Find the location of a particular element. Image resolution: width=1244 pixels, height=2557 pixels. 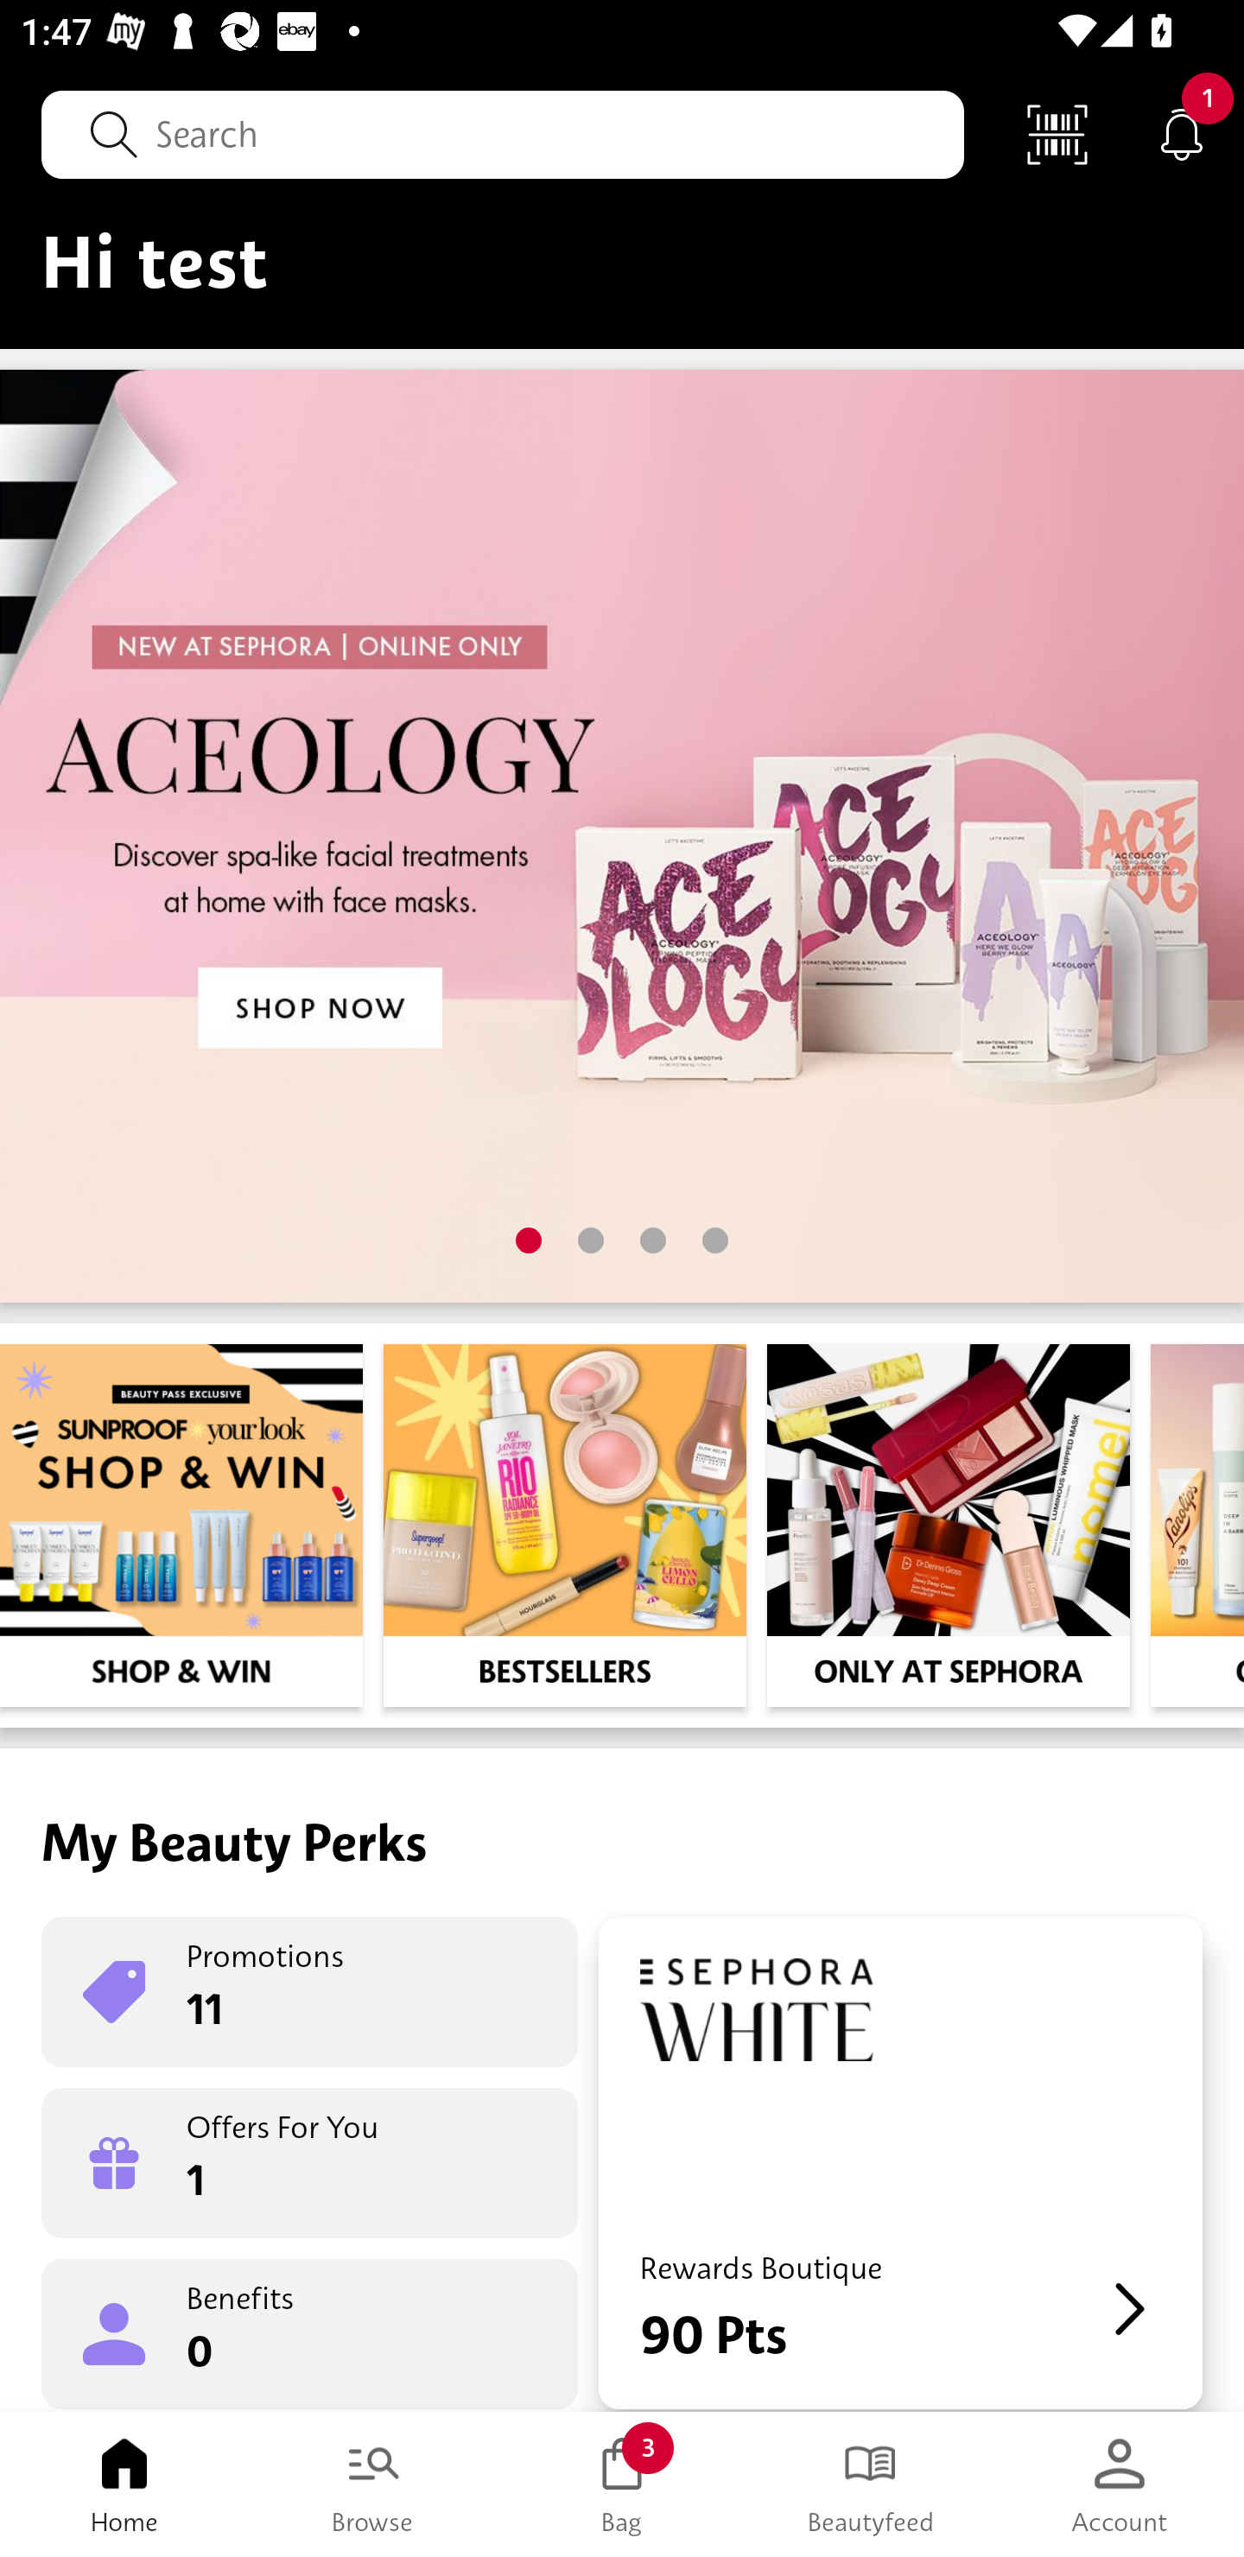

Rewards Boutique 90 Pts is located at coordinates (900, 2163).